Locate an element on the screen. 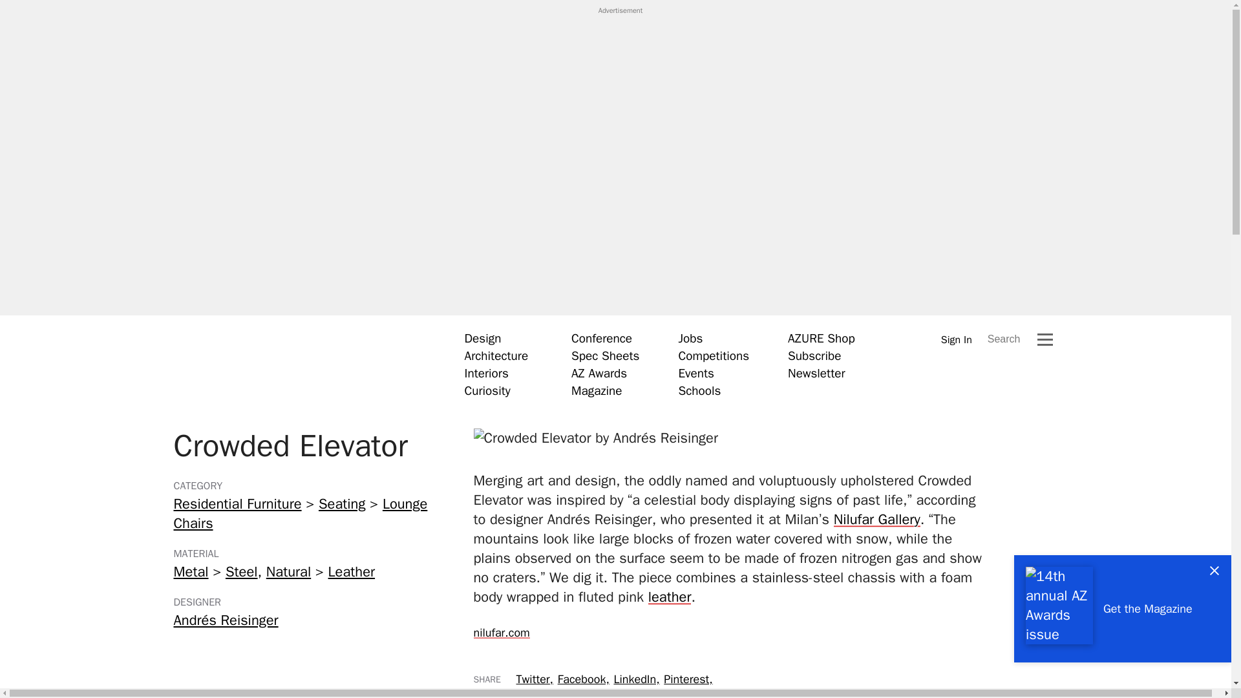 The width and height of the screenshot is (1241, 698). Sign In is located at coordinates (957, 339).